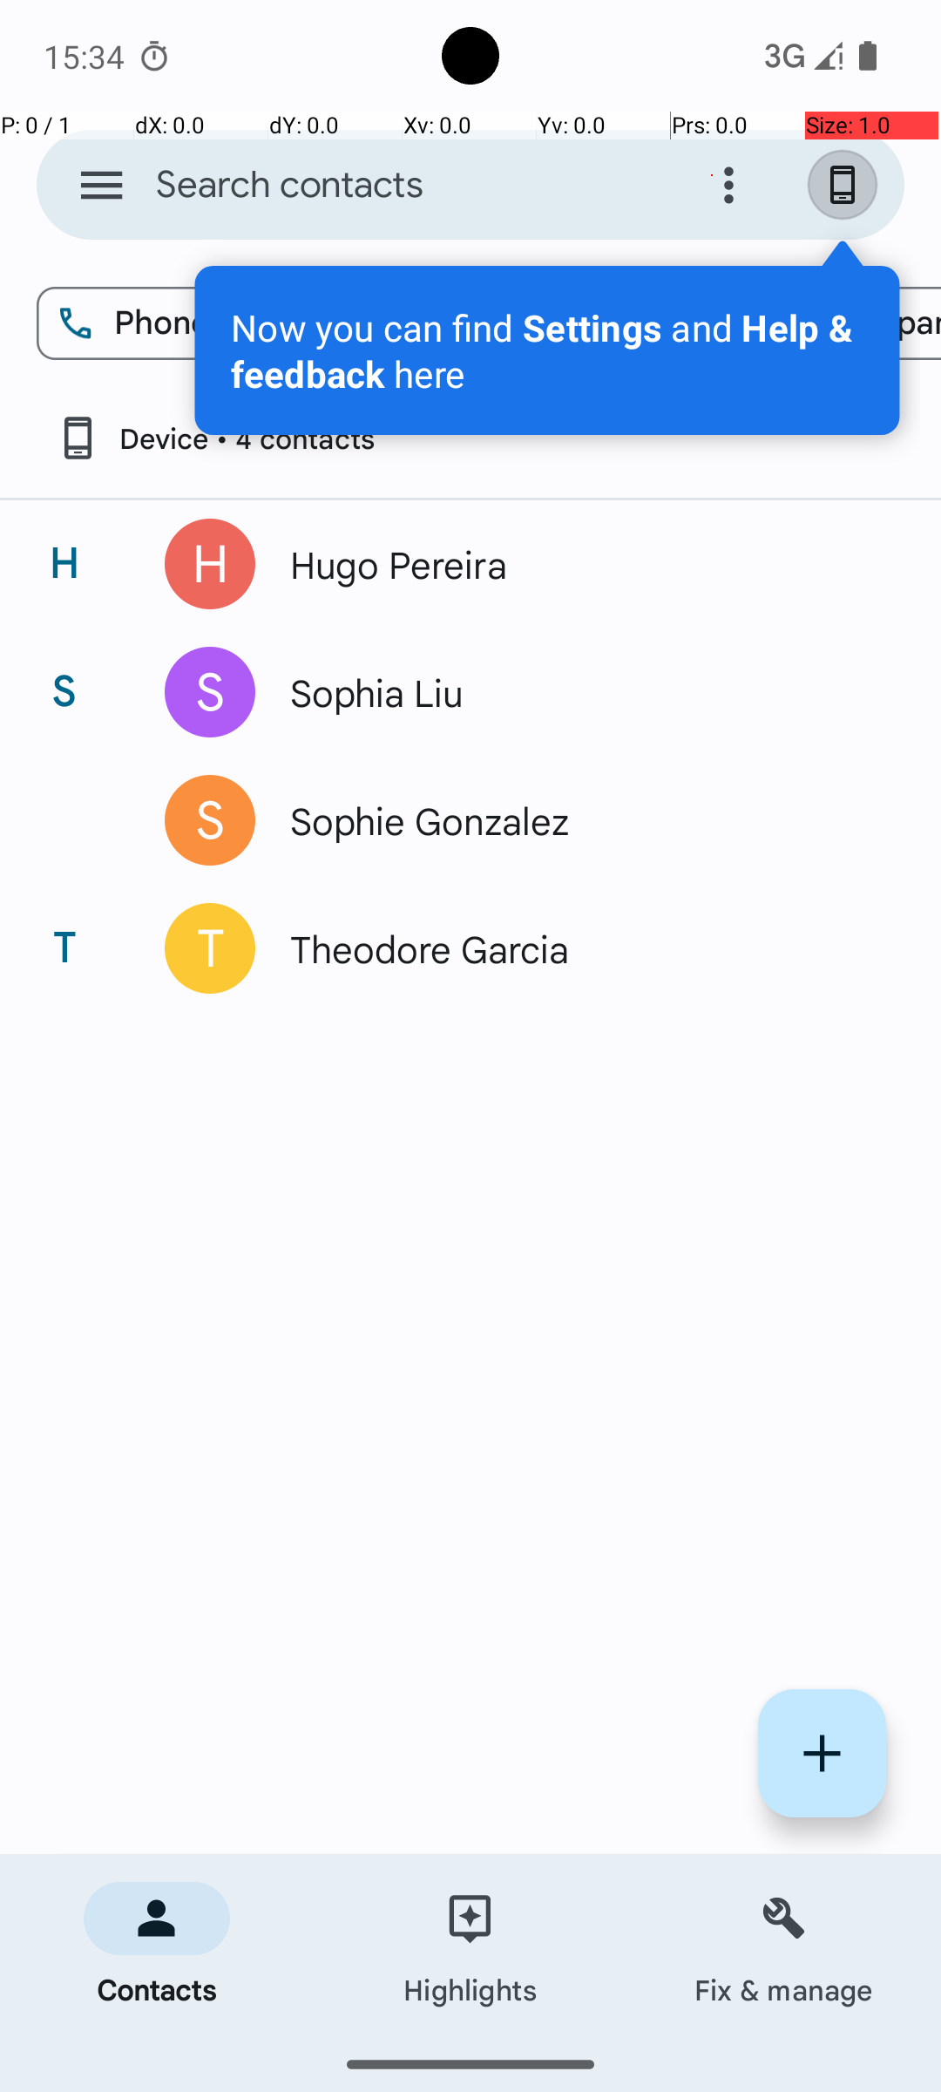 This screenshot has height=2092, width=941. Describe the element at coordinates (579, 820) in the screenshot. I see `Sophie Gonzalez` at that location.